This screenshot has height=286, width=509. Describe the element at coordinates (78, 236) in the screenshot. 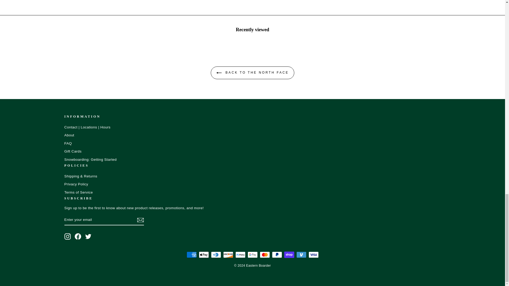

I see `Eastern Boarder on Facebook` at that location.